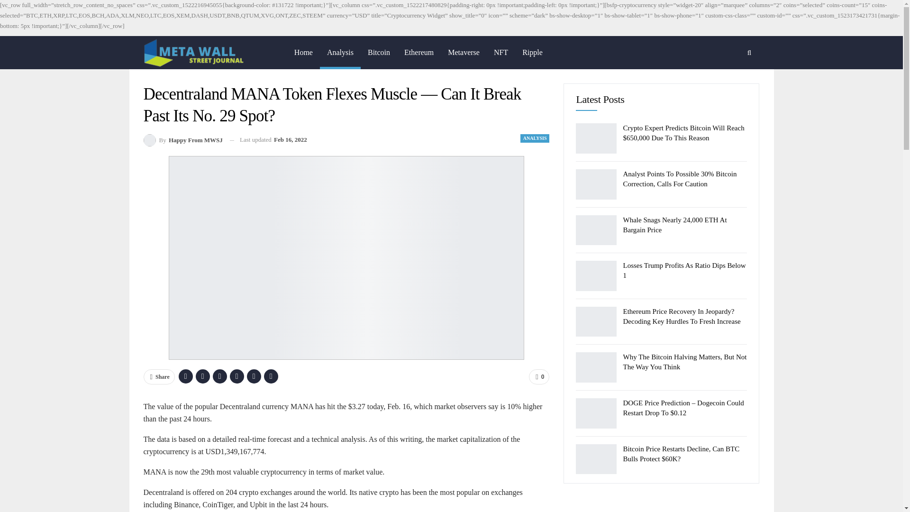 This screenshot has height=512, width=910. Describe the element at coordinates (419, 52) in the screenshot. I see `Ethereum` at that location.